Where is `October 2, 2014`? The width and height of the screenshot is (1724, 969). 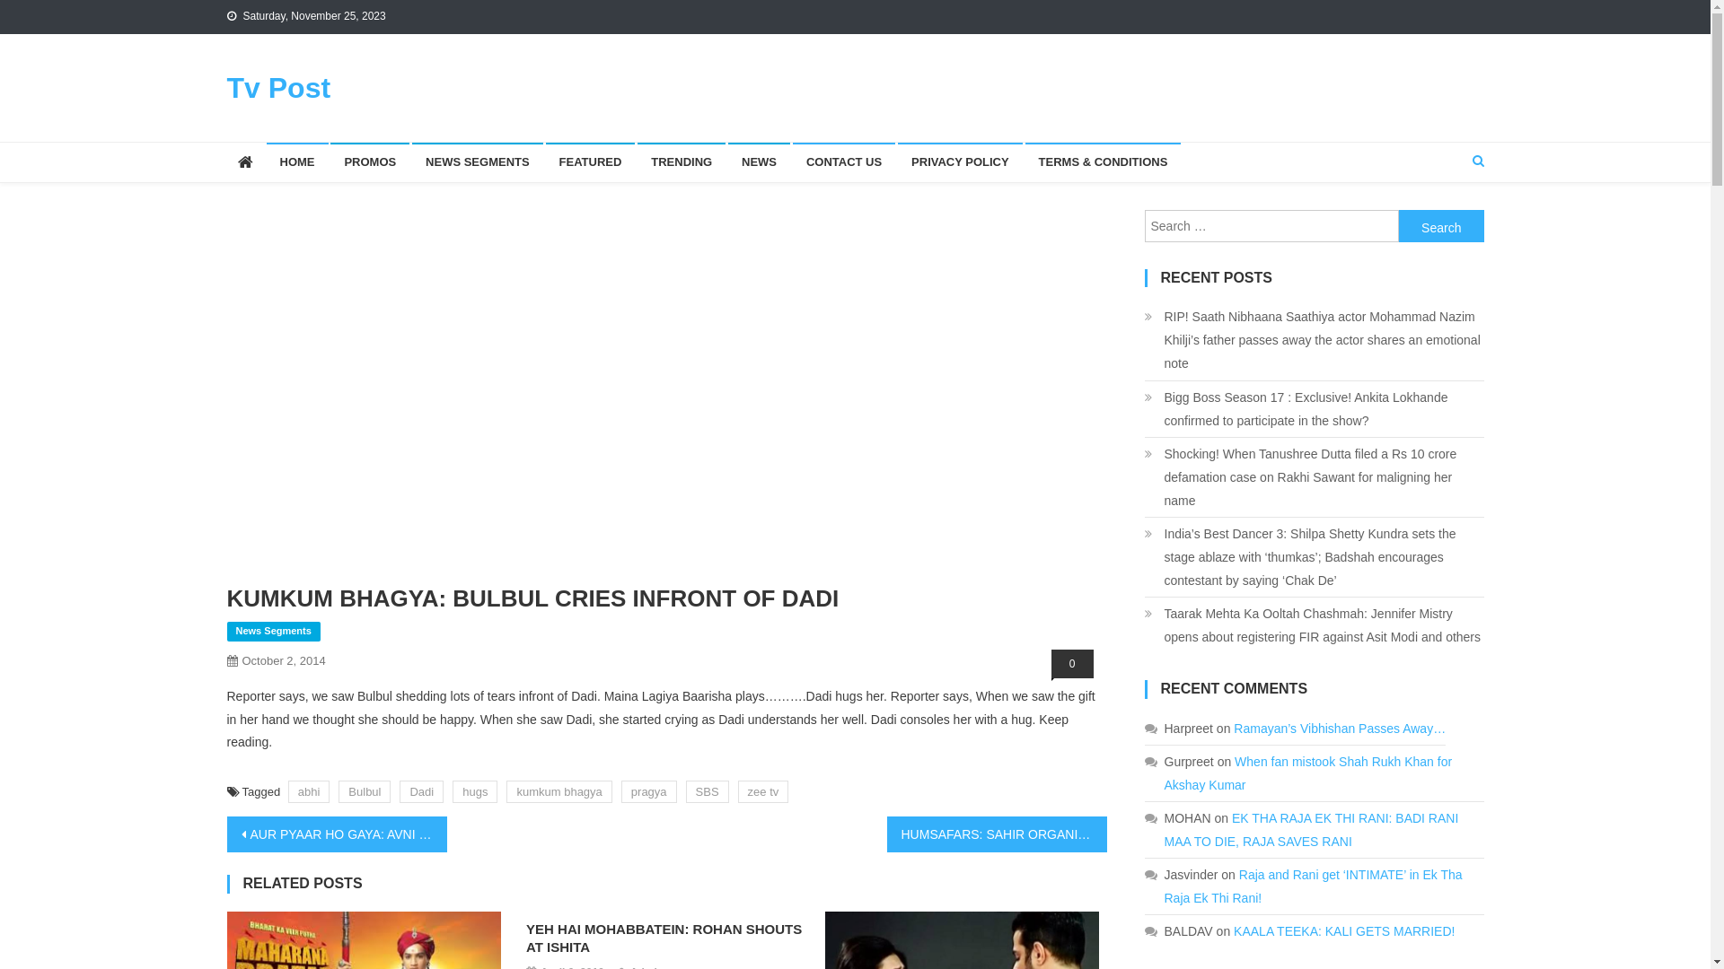 October 2, 2014 is located at coordinates (284, 660).